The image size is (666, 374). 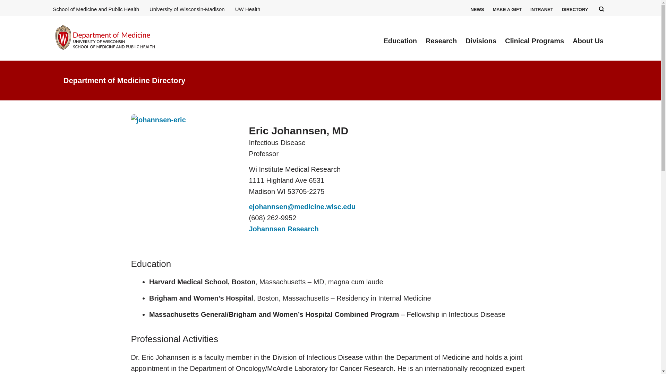 I want to click on Home, so click(x=104, y=38).